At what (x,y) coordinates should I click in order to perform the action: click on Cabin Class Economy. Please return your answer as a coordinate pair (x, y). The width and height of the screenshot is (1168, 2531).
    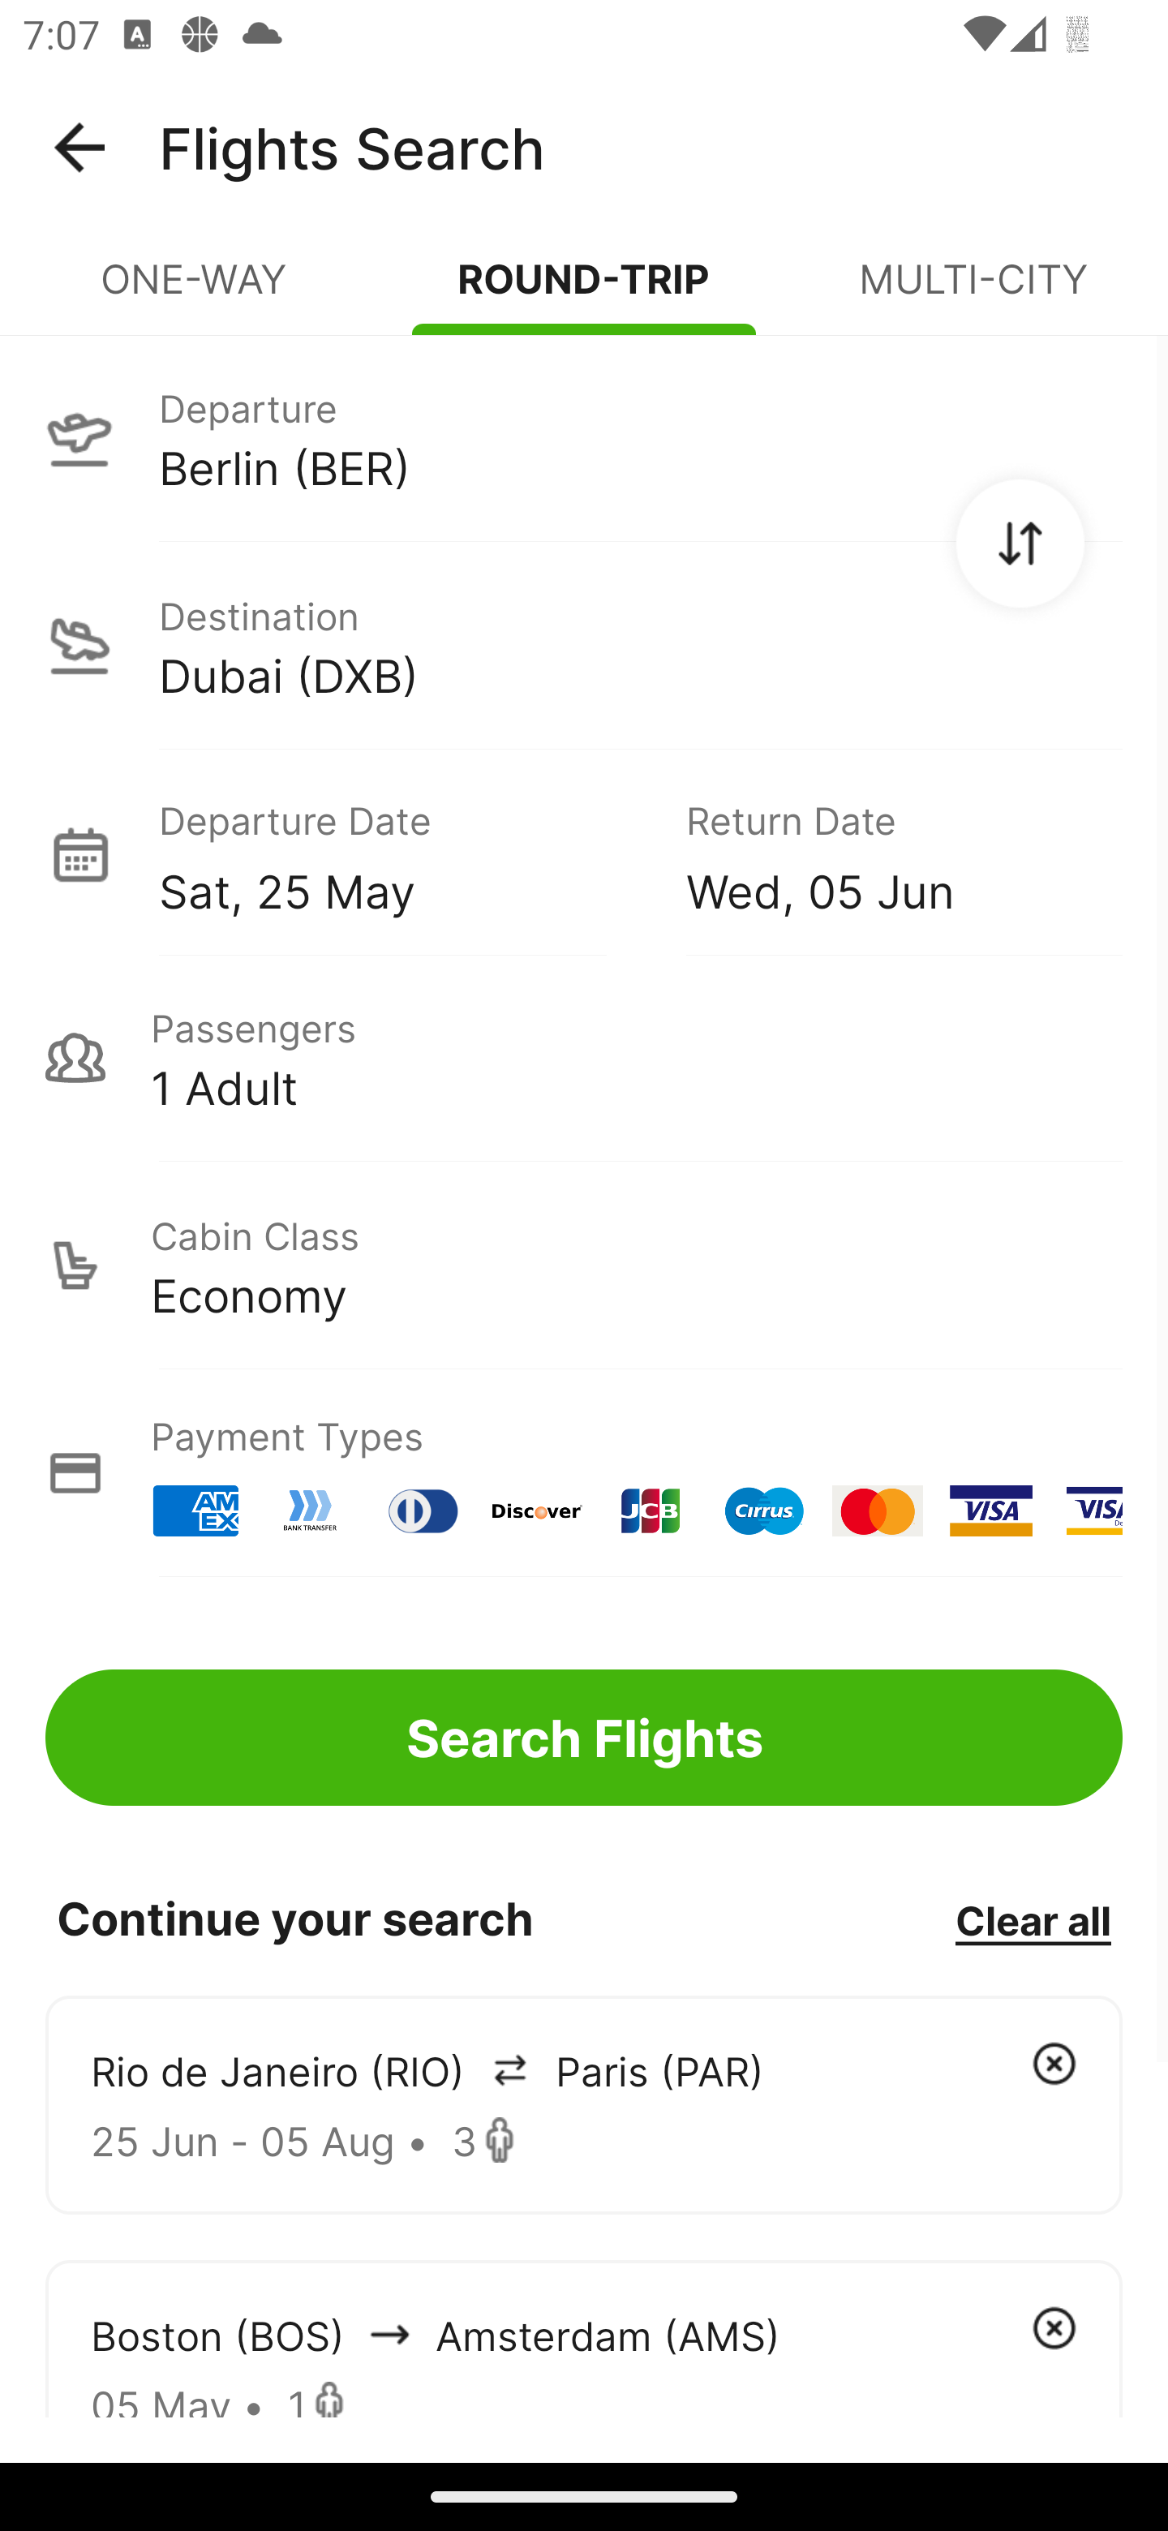
    Looking at the image, I should click on (584, 1265).